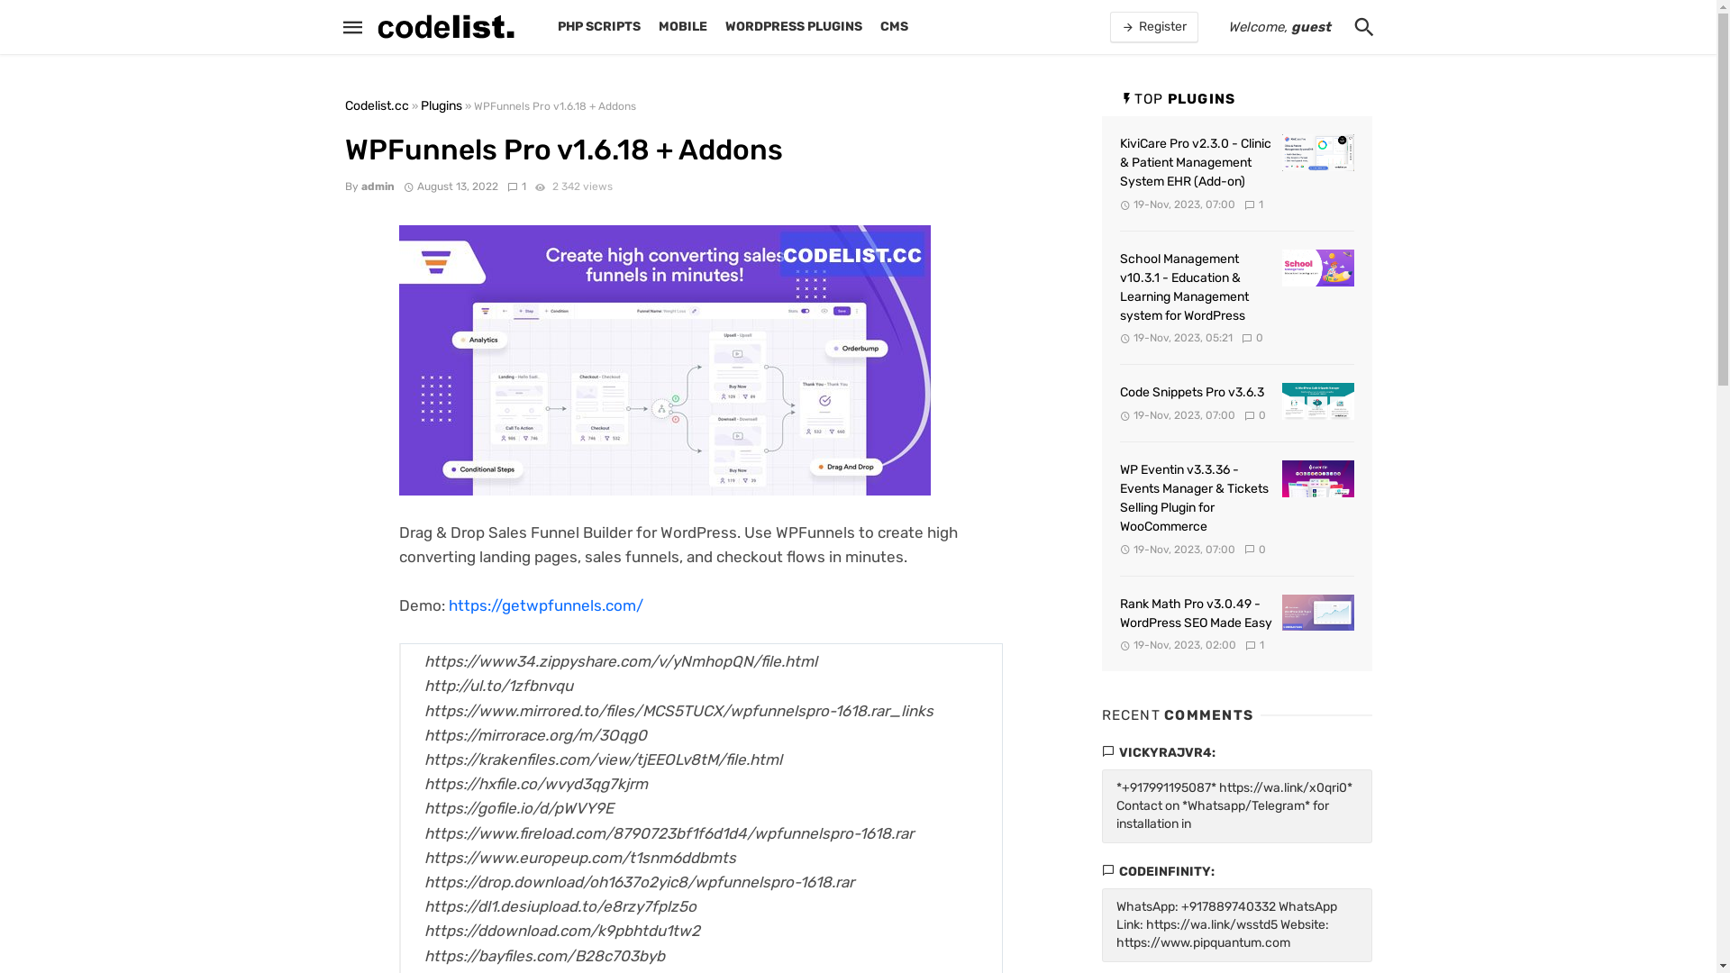 This screenshot has width=1730, height=973. What do you see at coordinates (1279, 27) in the screenshot?
I see `Welcome, guest` at bounding box center [1279, 27].